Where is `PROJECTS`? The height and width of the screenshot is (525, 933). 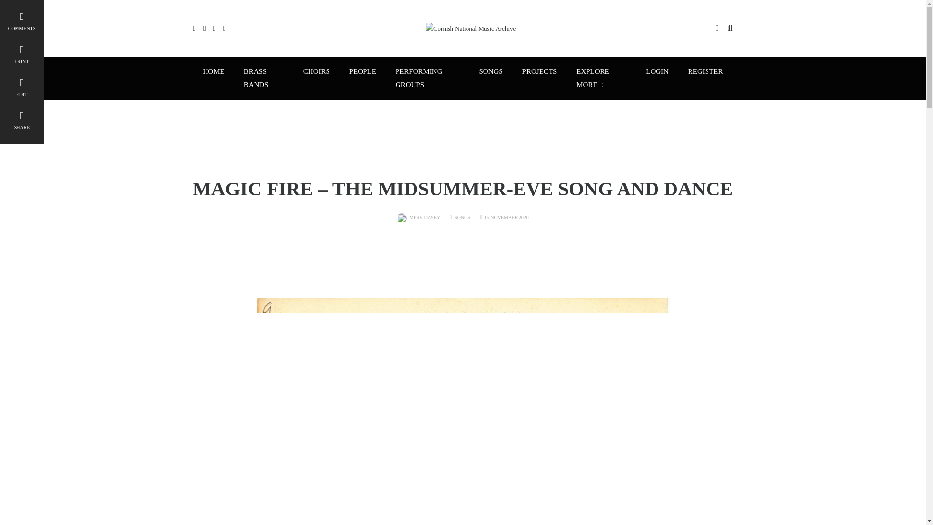 PROJECTS is located at coordinates (539, 71).